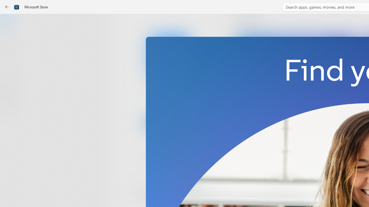 This screenshot has height=207, width=369. I want to click on Screenshot 1, so click(297, 80).